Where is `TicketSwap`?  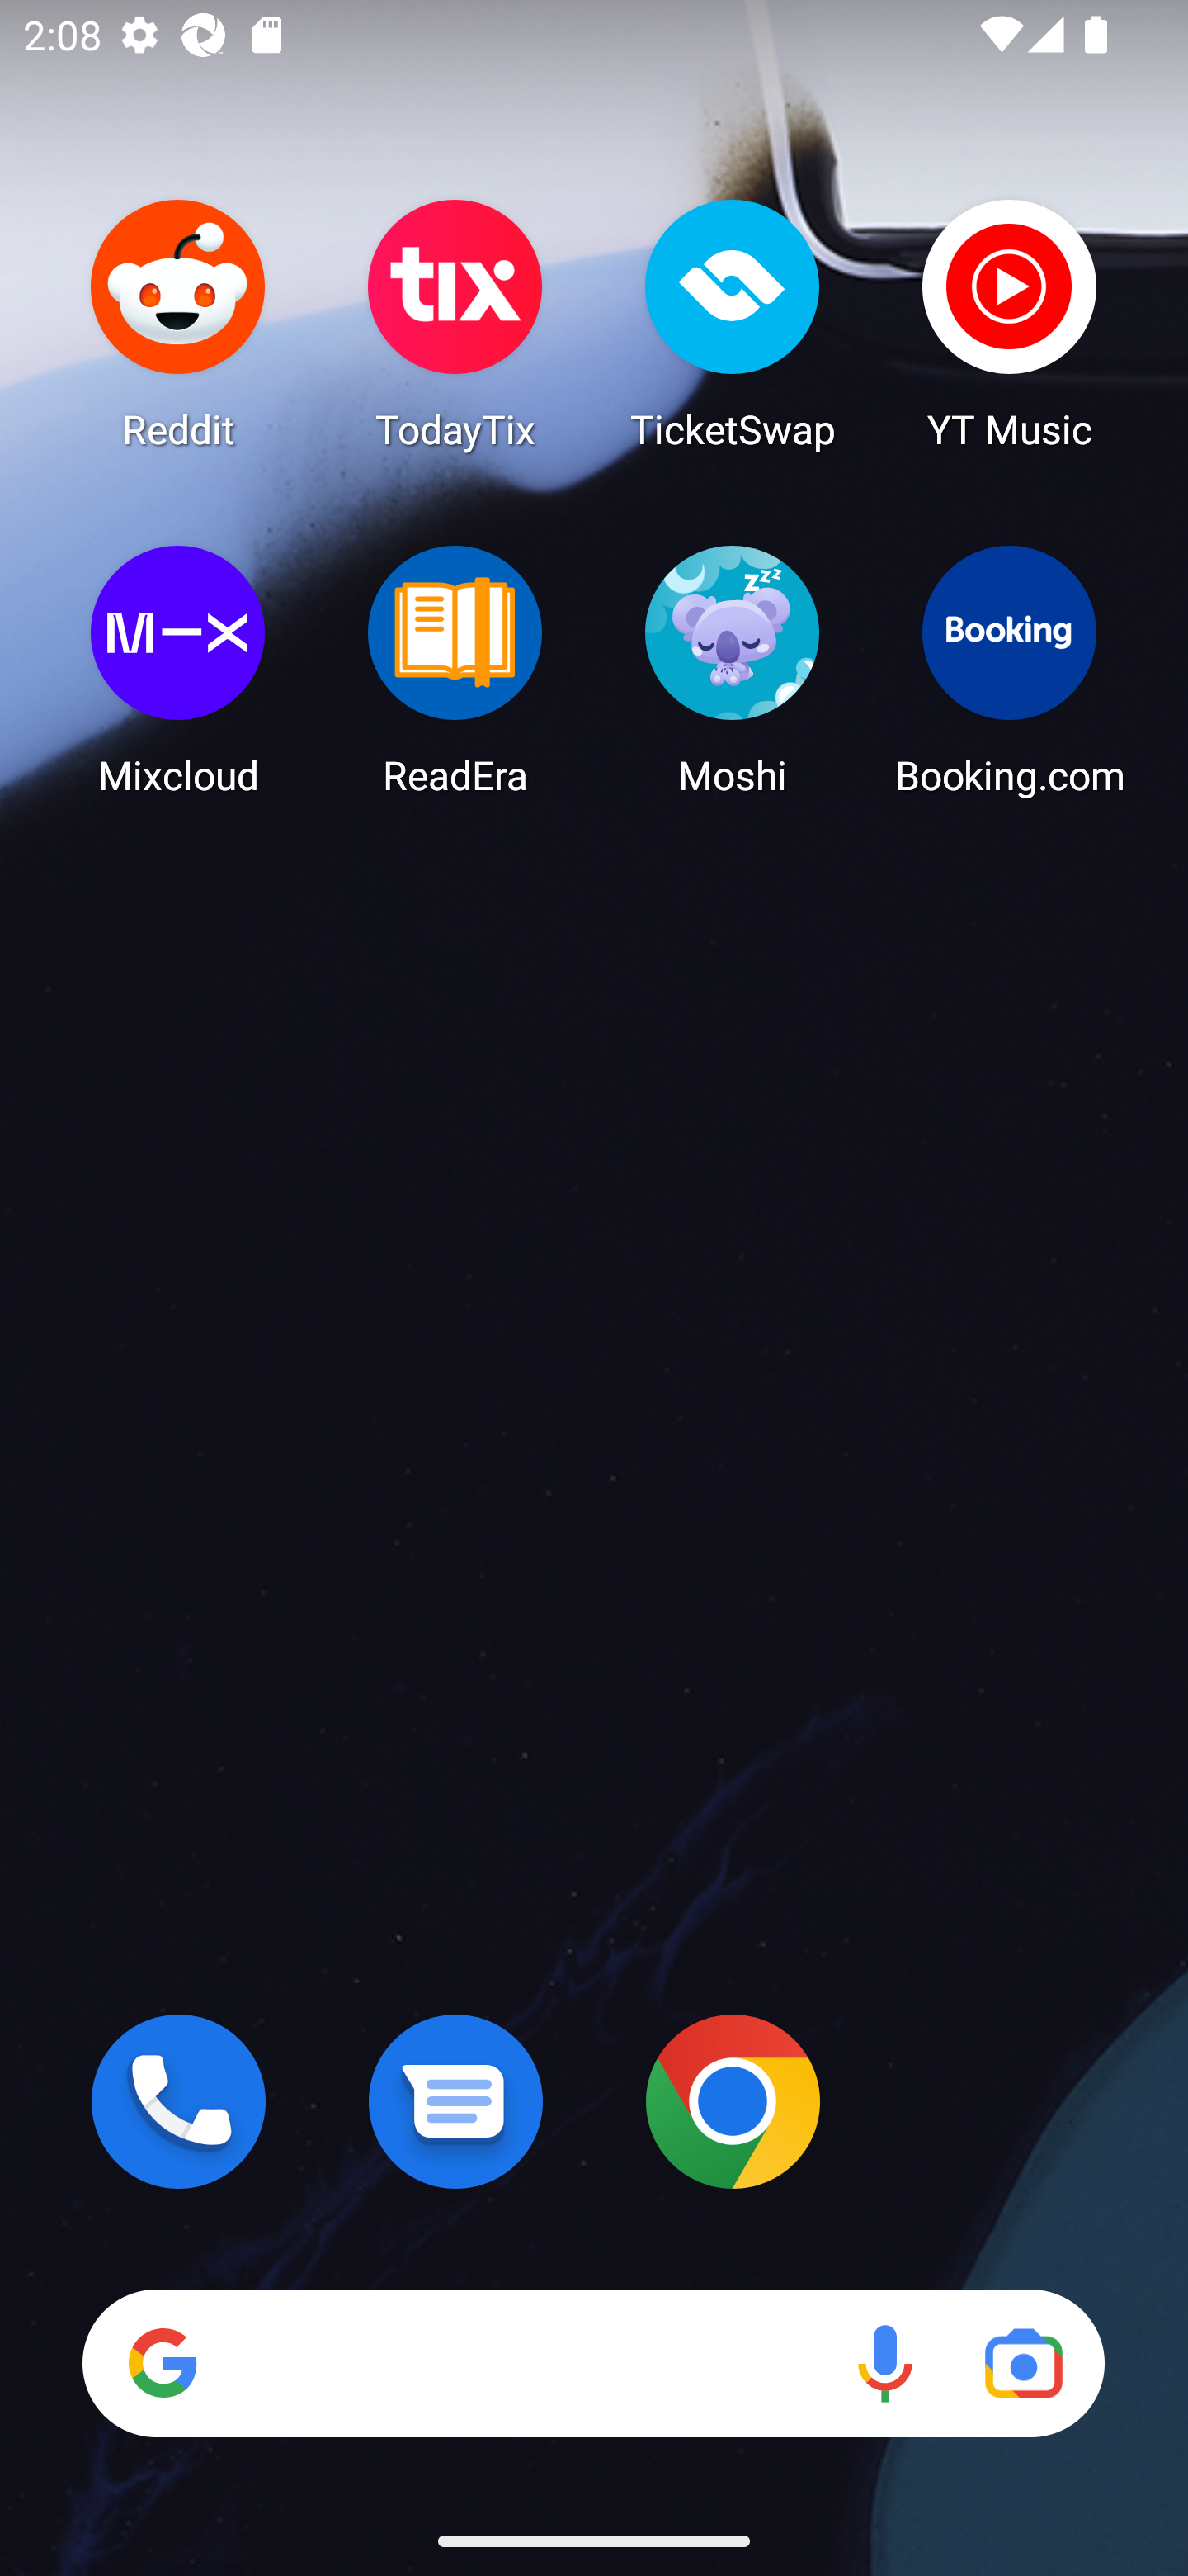
TicketSwap is located at coordinates (733, 324).